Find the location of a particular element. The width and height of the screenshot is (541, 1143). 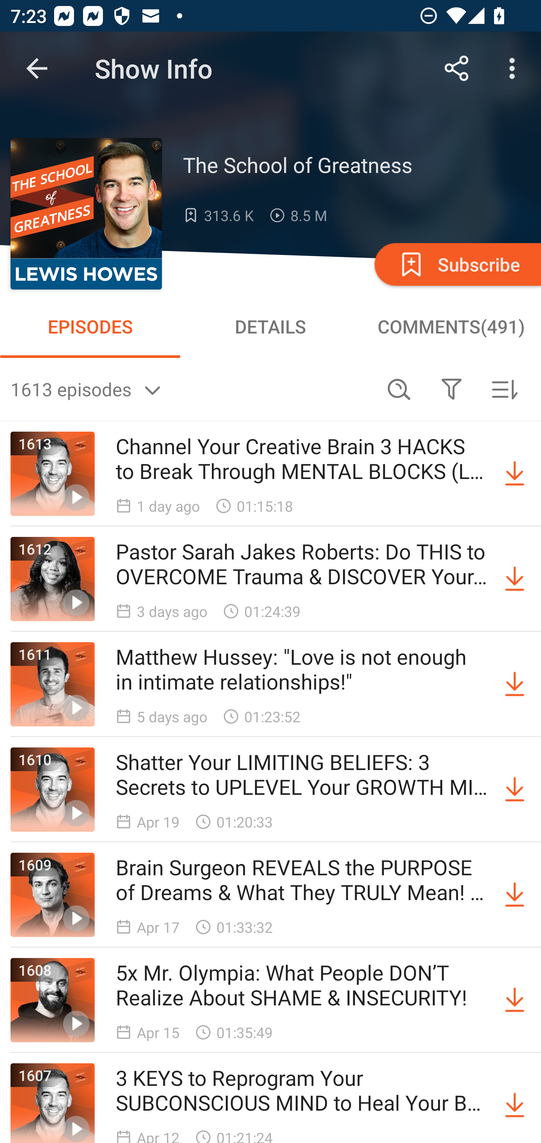

COMMENTS(491) is located at coordinates (451, 326).